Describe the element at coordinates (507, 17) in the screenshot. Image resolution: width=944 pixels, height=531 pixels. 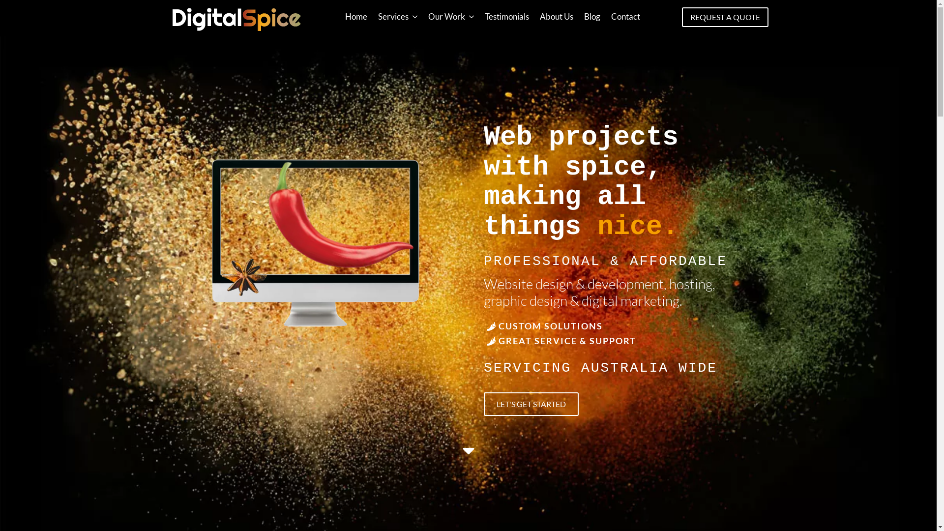
I see `Testimonials` at that location.